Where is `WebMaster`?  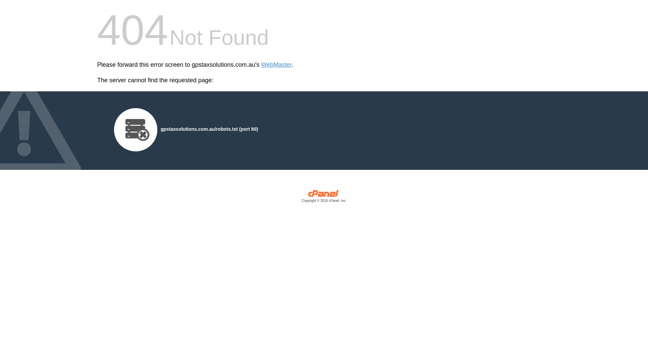 WebMaster is located at coordinates (277, 65).